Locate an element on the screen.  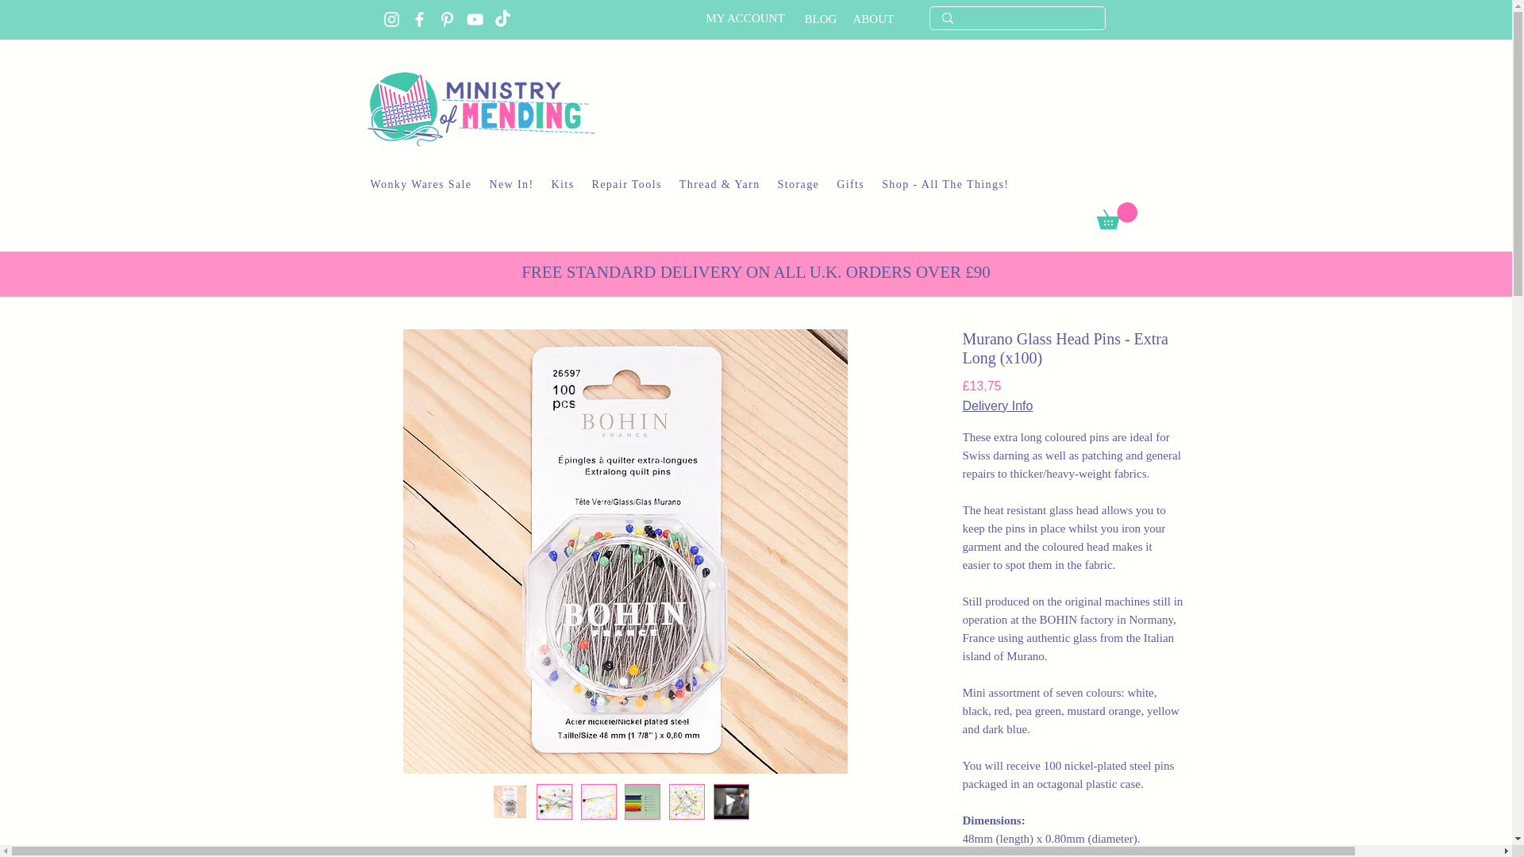
Wonky Wares Sale is located at coordinates (421, 185).